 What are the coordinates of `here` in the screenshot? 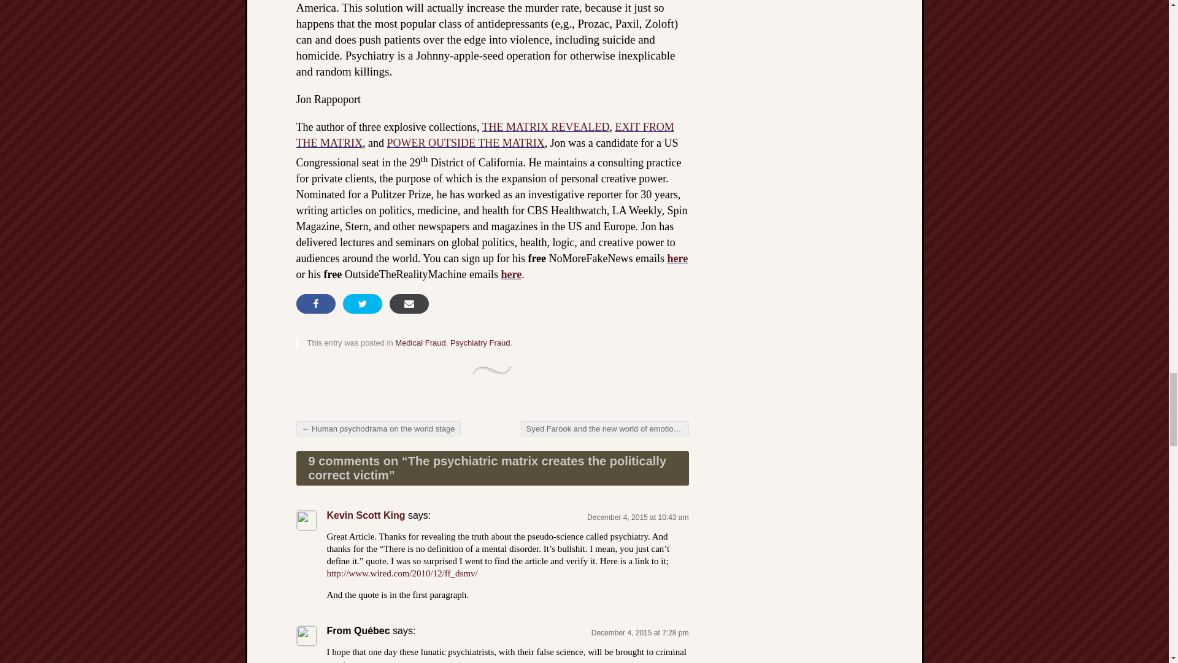 It's located at (512, 274).